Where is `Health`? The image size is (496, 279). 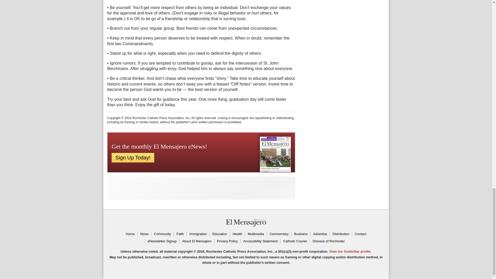
Health is located at coordinates (237, 234).